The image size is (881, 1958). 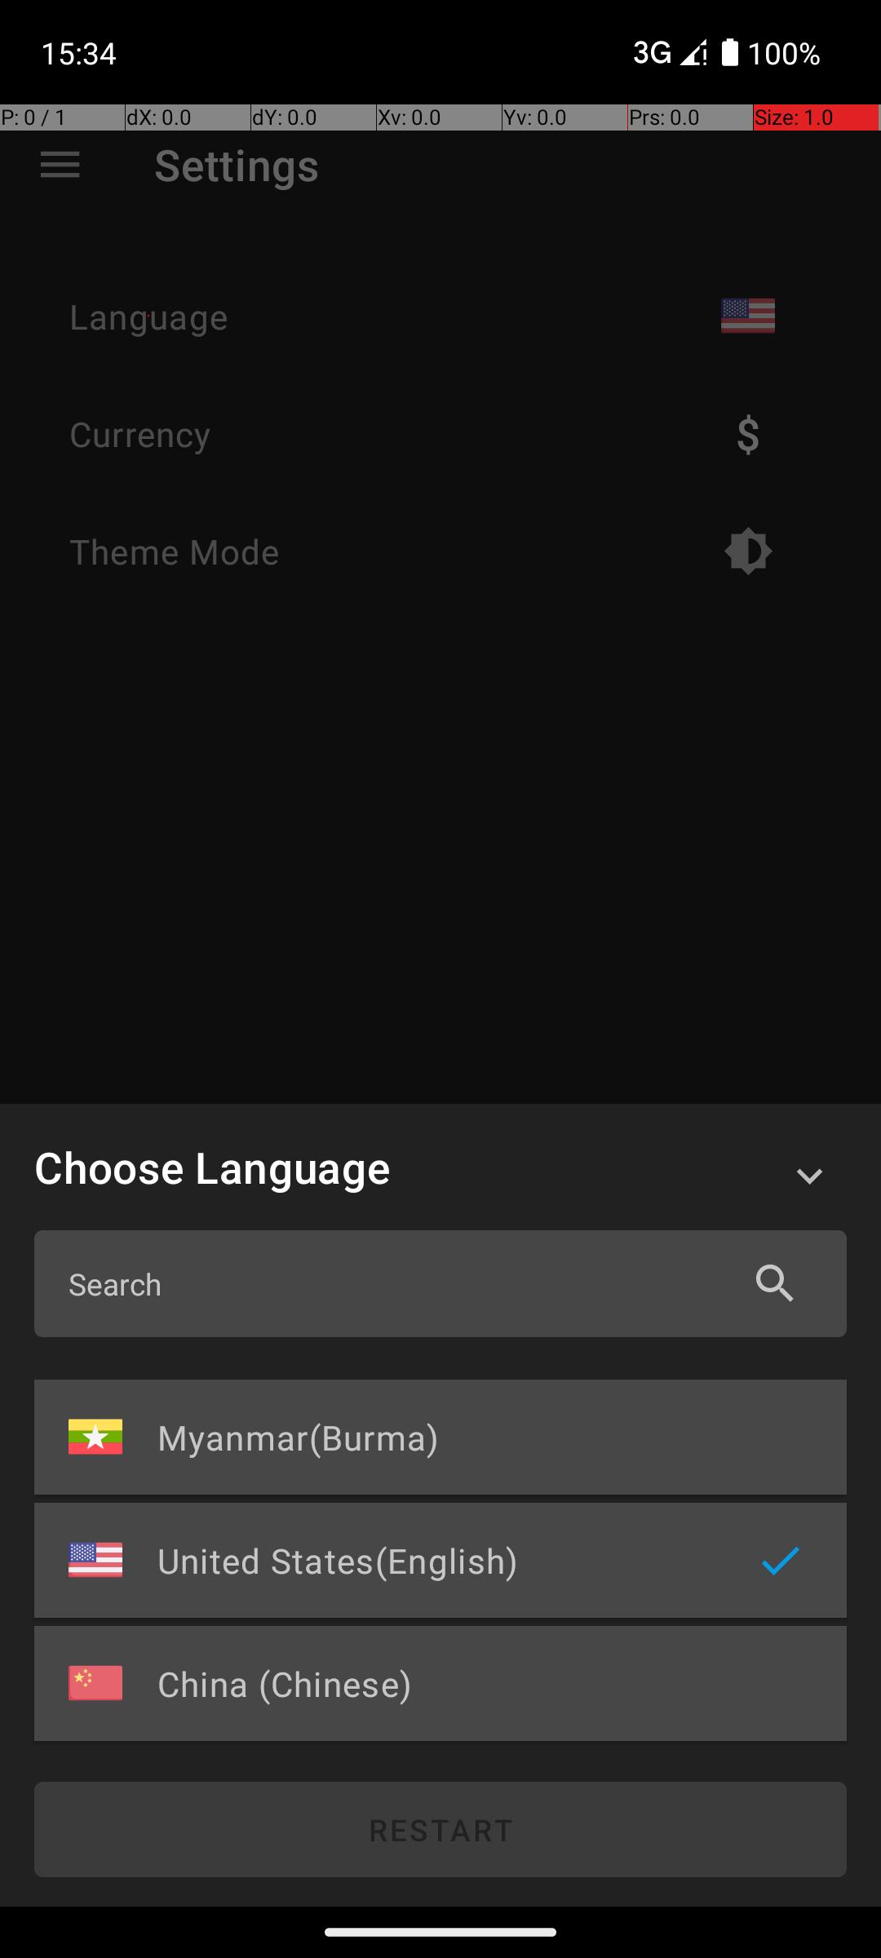 I want to click on Choose Language, so click(x=395, y=1167).